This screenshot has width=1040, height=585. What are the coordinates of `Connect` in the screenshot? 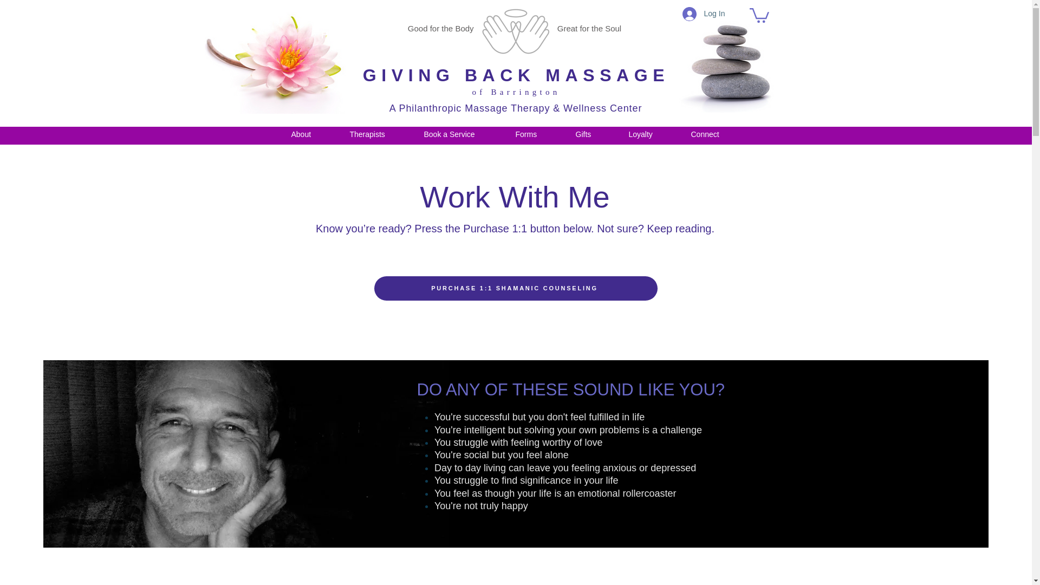 It's located at (714, 129).